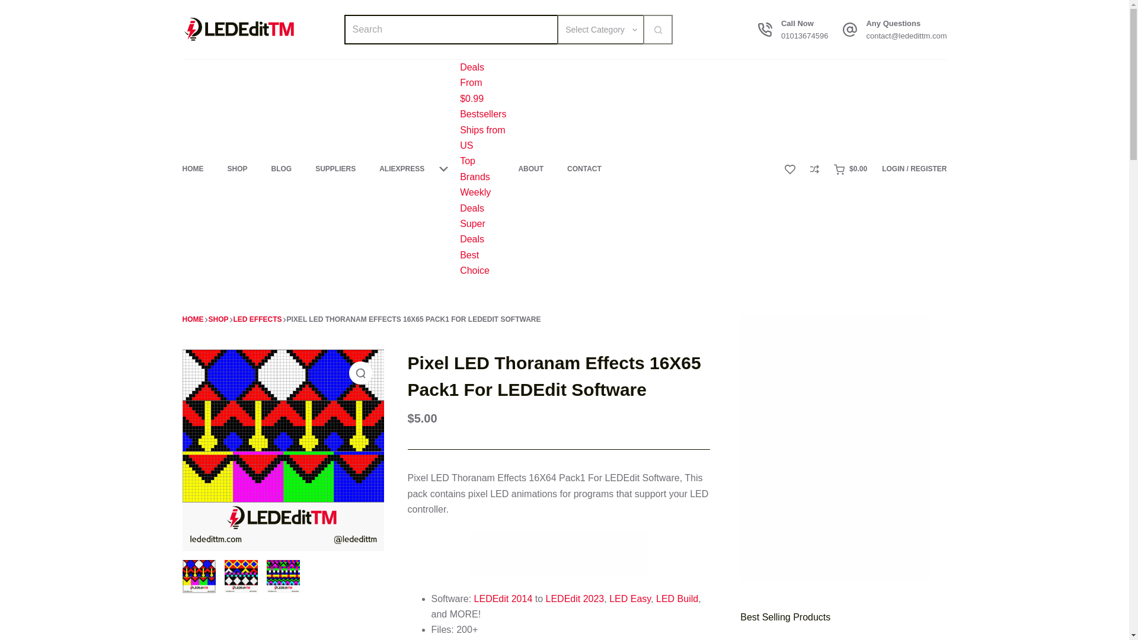 The width and height of the screenshot is (1138, 640). I want to click on Skip to content, so click(12, 6).